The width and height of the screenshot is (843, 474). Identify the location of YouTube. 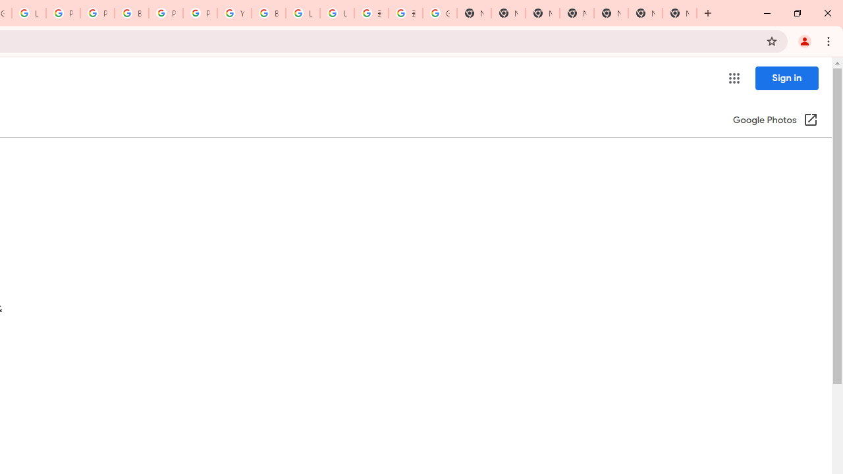
(234, 13).